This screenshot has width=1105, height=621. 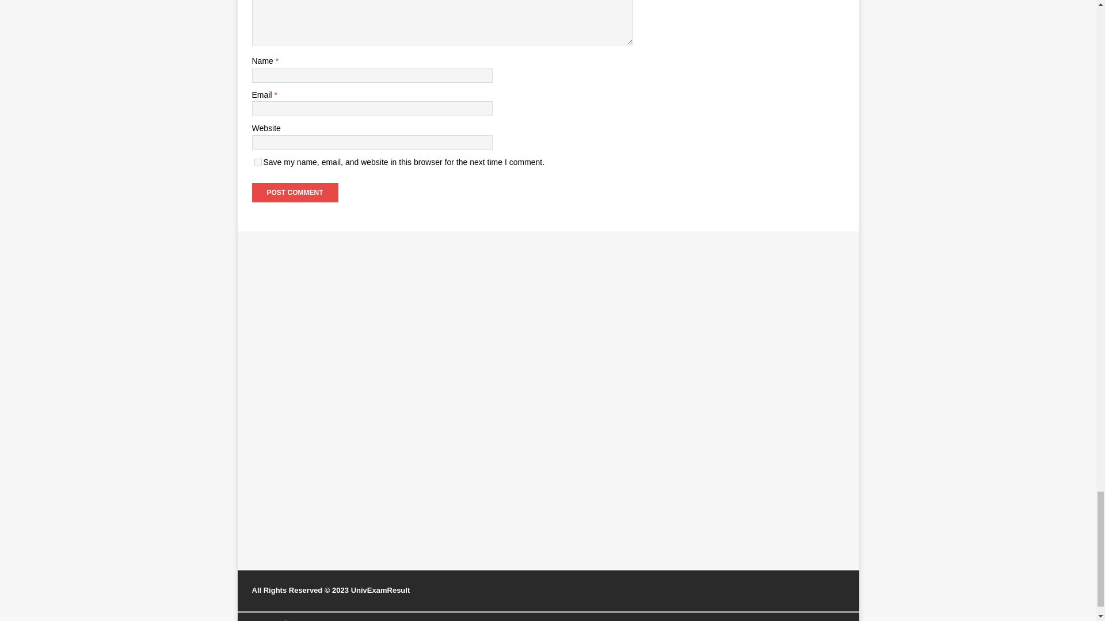 What do you see at coordinates (258, 162) in the screenshot?
I see `yes` at bounding box center [258, 162].